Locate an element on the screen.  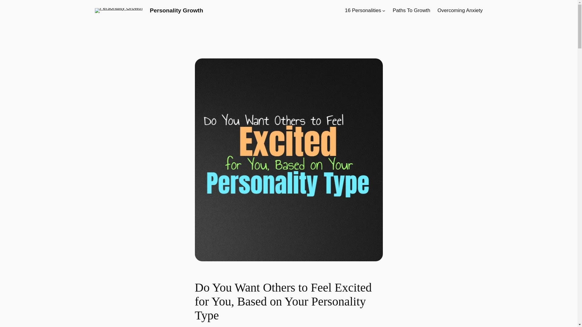
Paths To Growth is located at coordinates (412, 10).